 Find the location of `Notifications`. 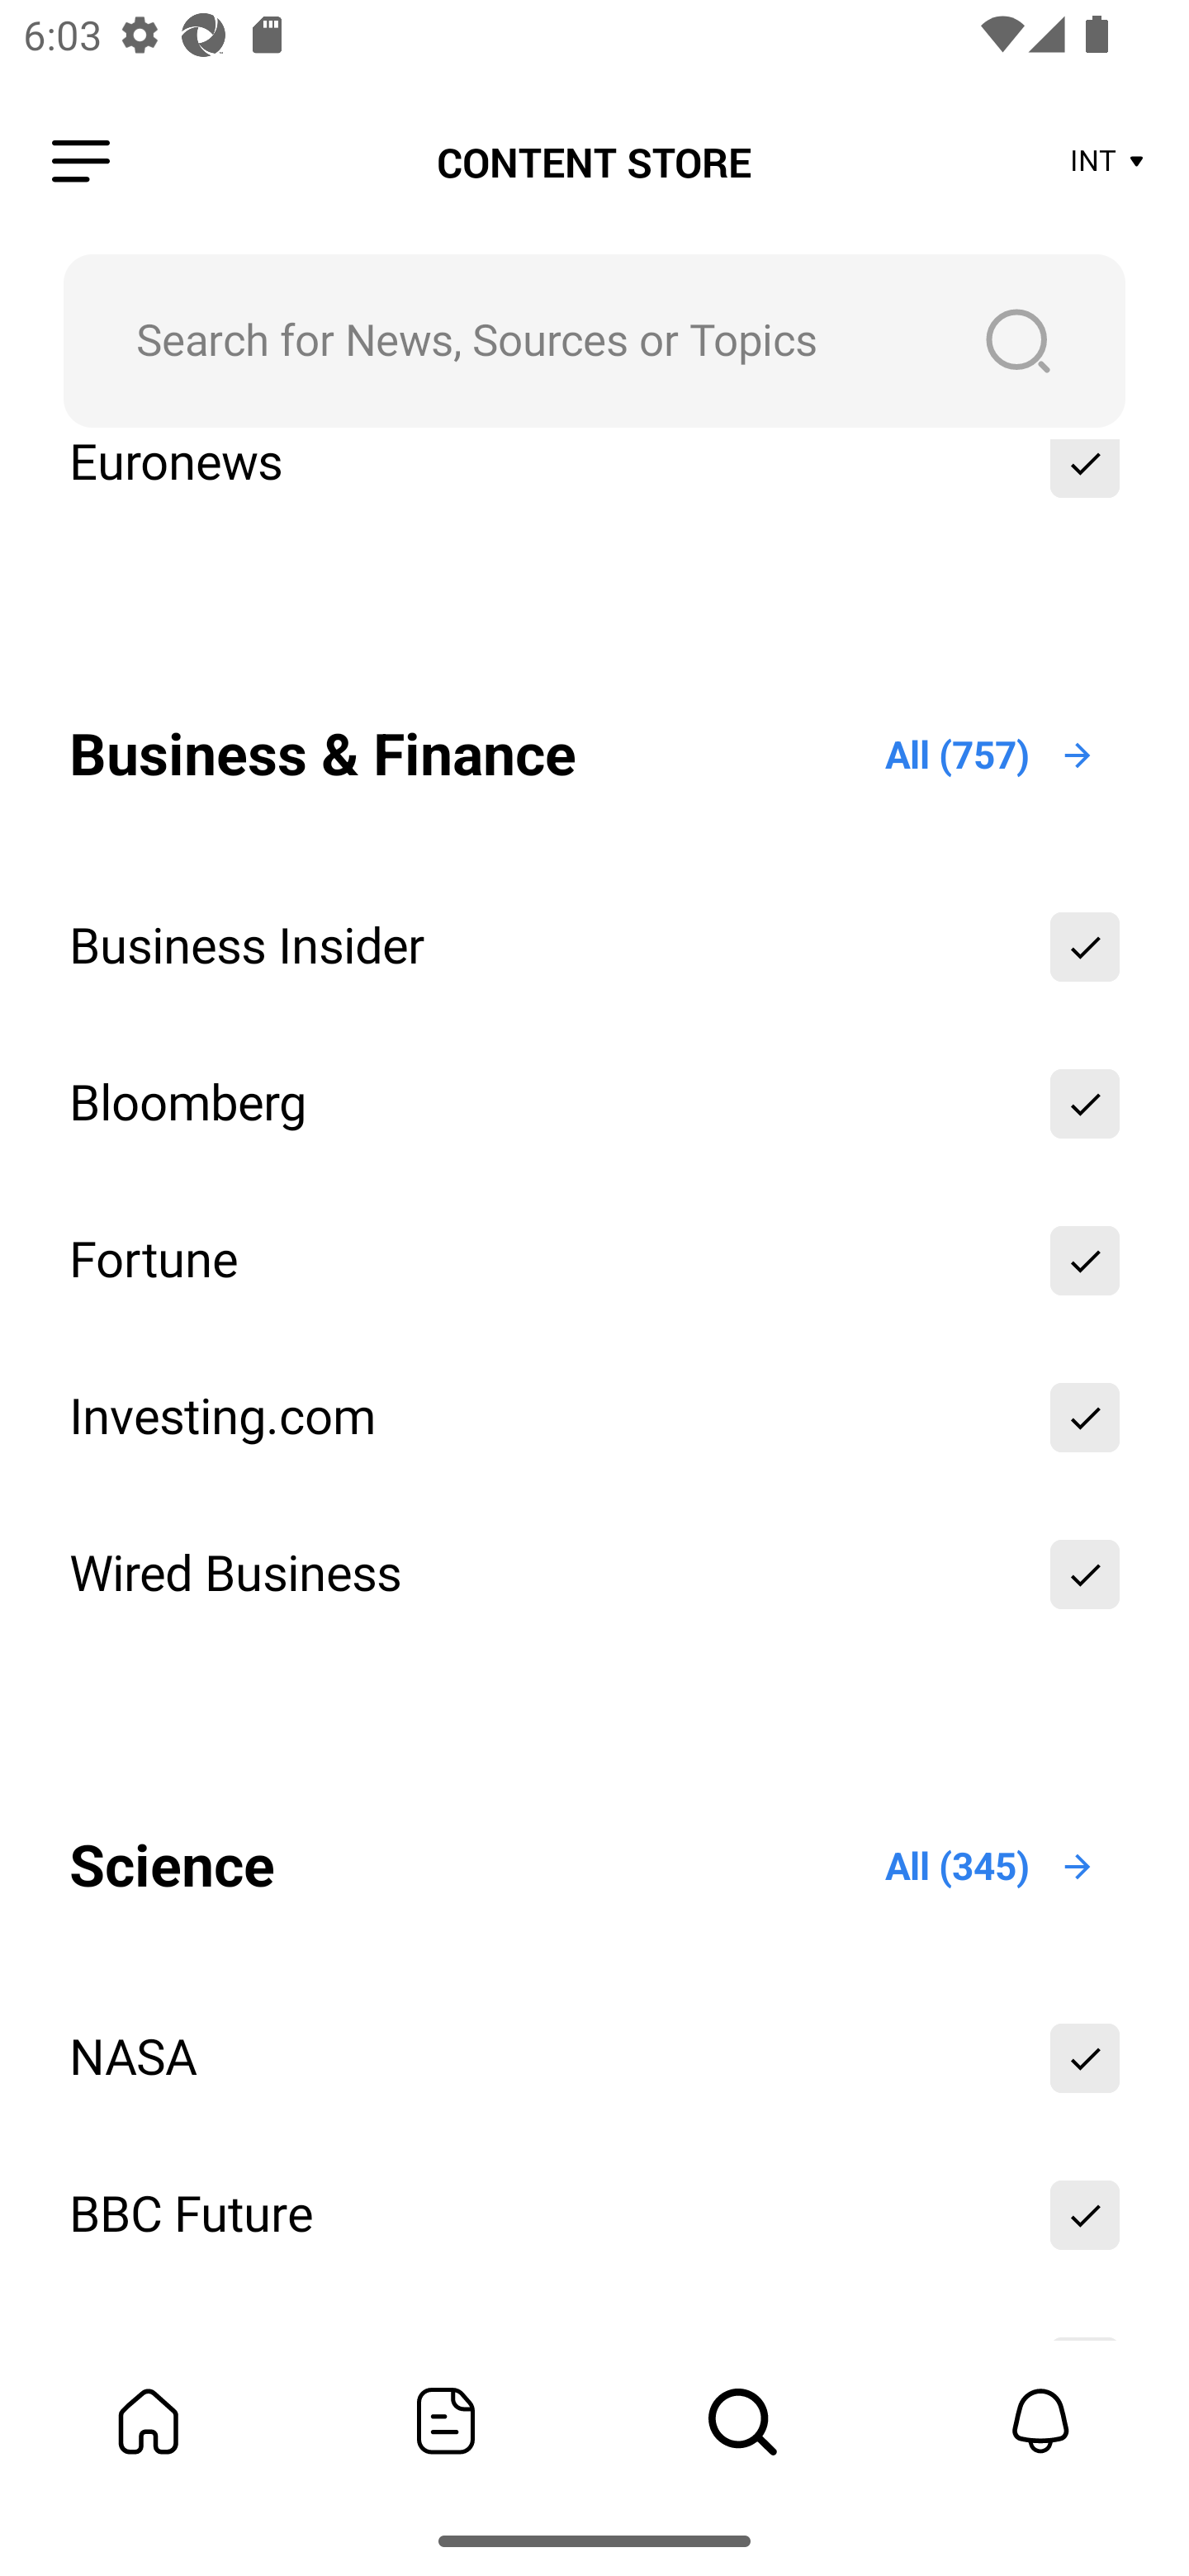

Notifications is located at coordinates (1040, 2421).